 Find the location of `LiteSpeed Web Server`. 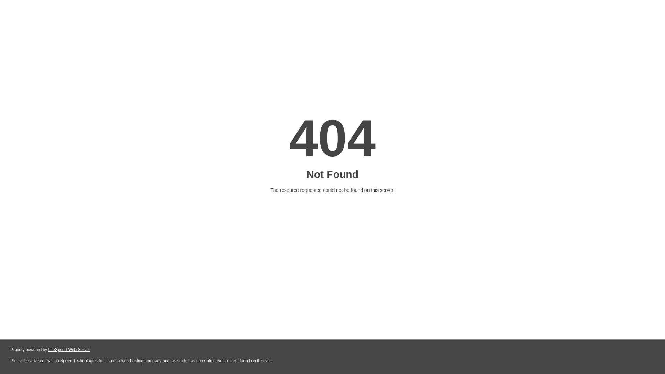

LiteSpeed Web Server is located at coordinates (69, 350).